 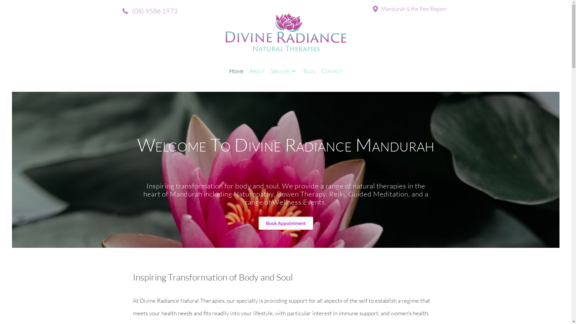 What do you see at coordinates (309, 71) in the screenshot?
I see `Blog` at bounding box center [309, 71].